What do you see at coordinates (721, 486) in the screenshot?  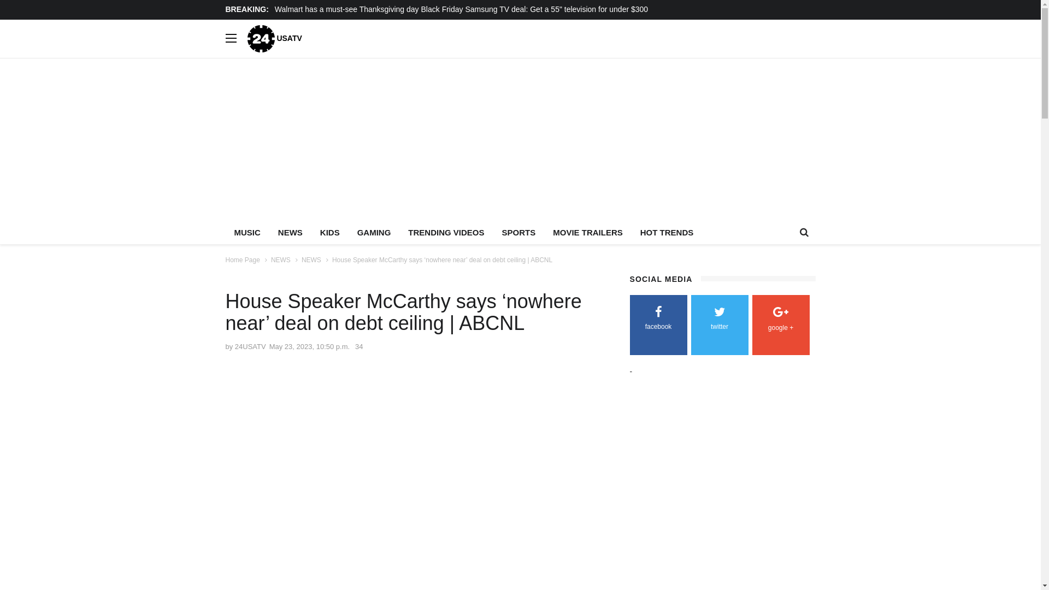 I see `Advertisement` at bounding box center [721, 486].